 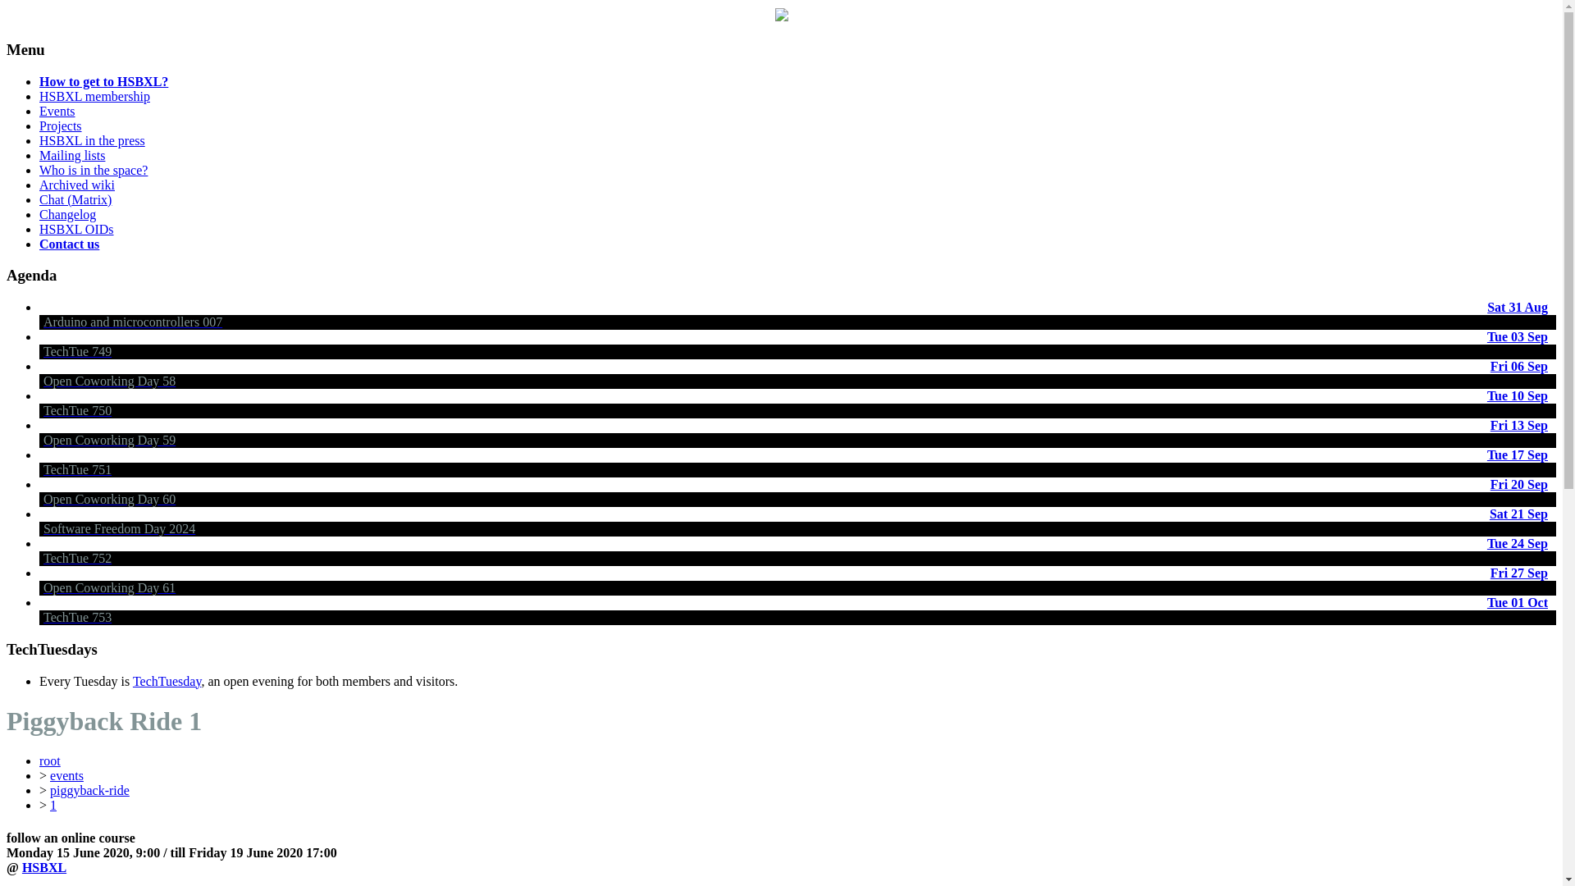 What do you see at coordinates (43, 866) in the screenshot?
I see `HSBXL` at bounding box center [43, 866].